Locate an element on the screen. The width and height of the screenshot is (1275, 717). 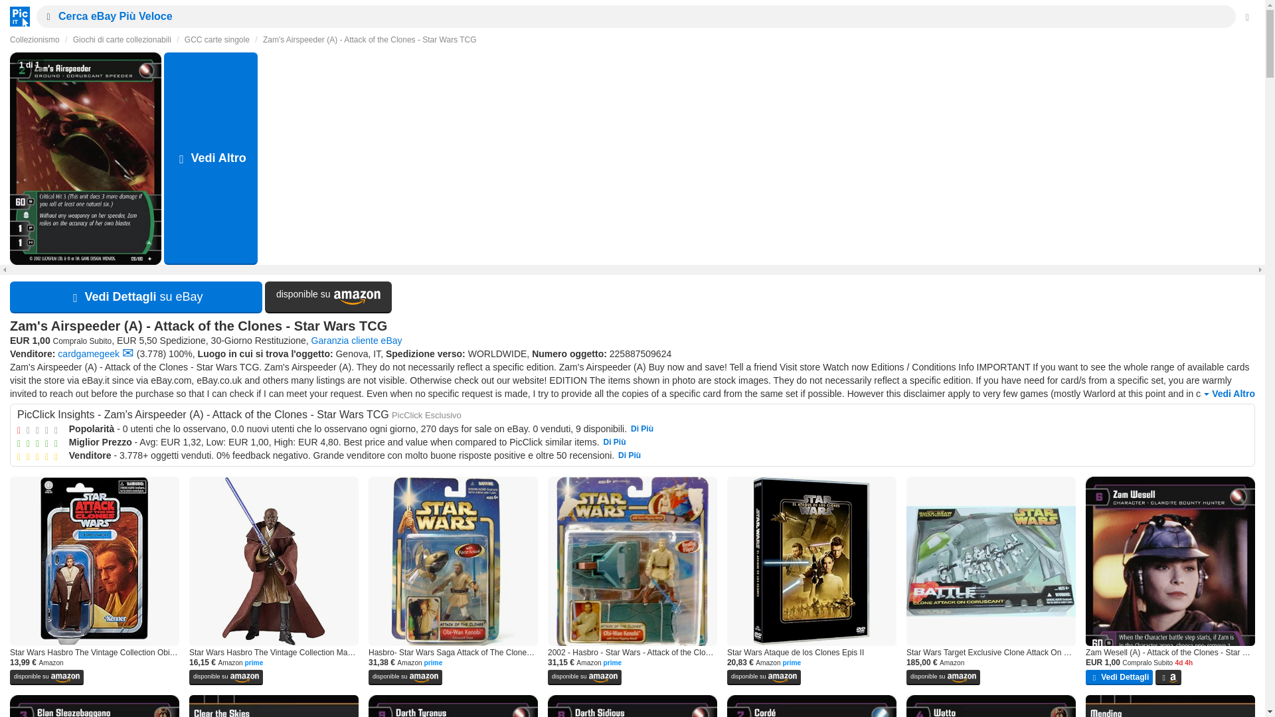
GCC carte singole is located at coordinates (217, 39).